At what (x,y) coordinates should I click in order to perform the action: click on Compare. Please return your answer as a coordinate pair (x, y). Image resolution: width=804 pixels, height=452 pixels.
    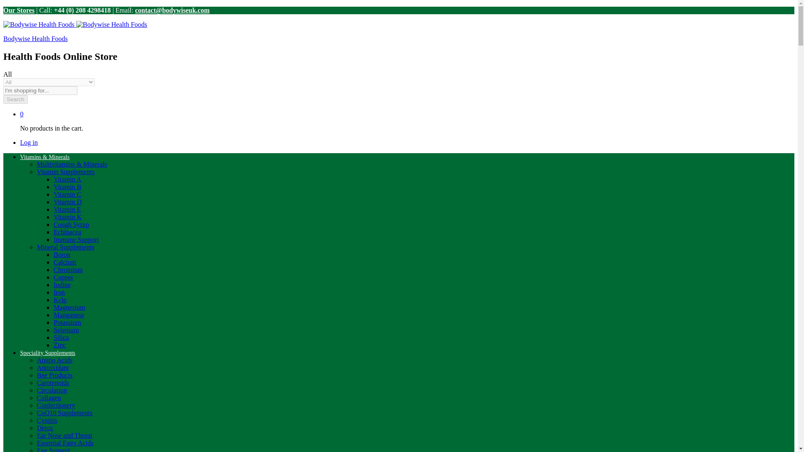
    Looking at the image, I should click on (634, 283).